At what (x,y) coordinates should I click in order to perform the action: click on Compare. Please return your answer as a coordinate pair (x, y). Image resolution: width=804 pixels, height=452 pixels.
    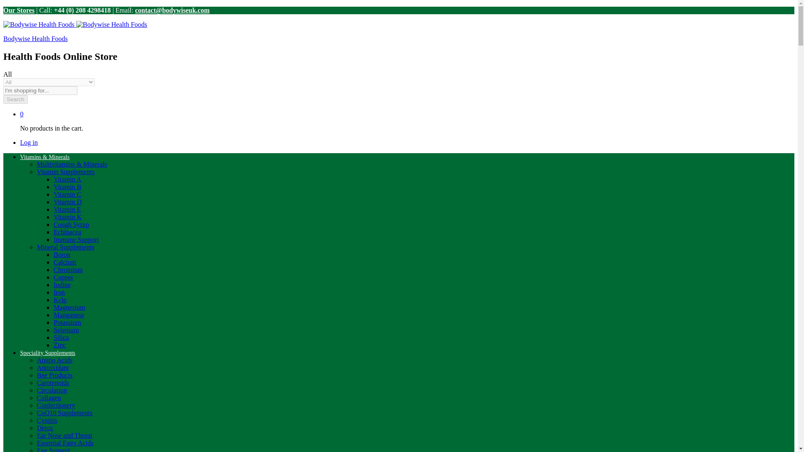
    Looking at the image, I should click on (634, 283).